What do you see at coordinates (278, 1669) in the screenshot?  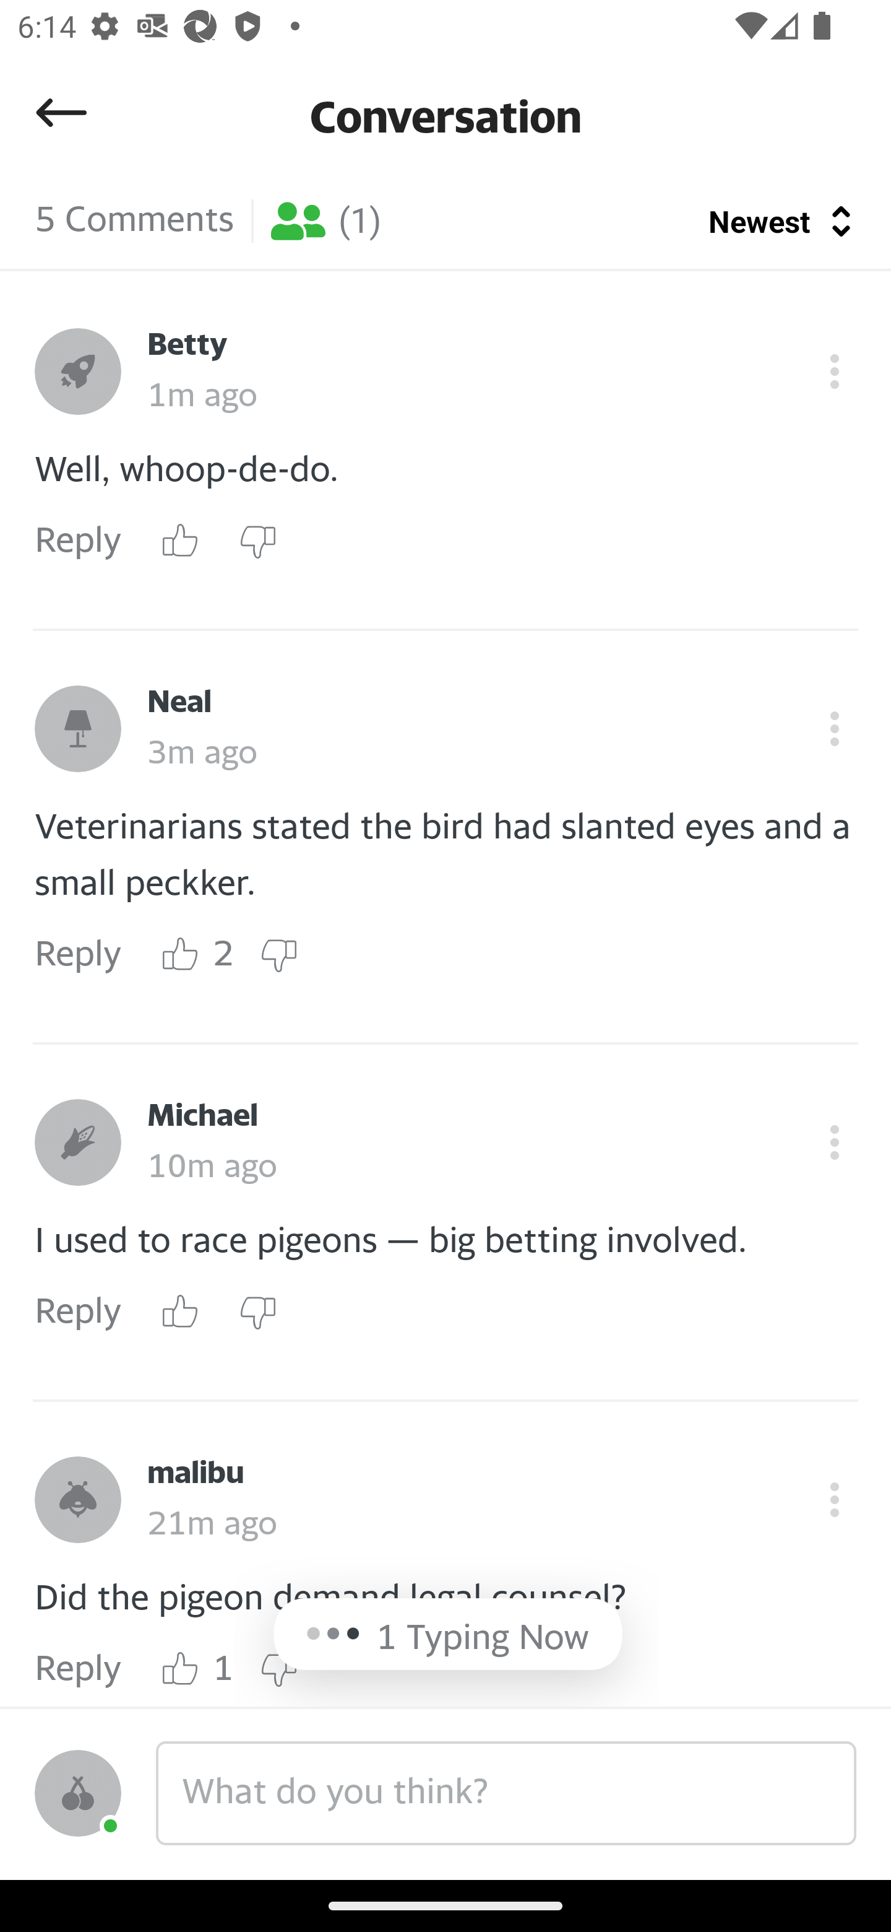 I see `Down vote button Down vote button Down vote button` at bounding box center [278, 1669].